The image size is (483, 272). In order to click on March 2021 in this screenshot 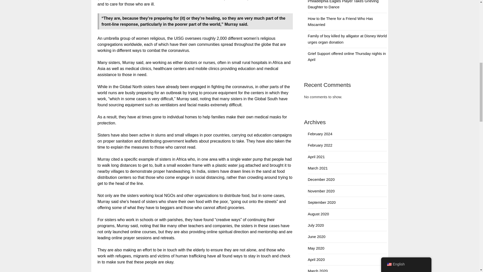, I will do `click(318, 168)`.